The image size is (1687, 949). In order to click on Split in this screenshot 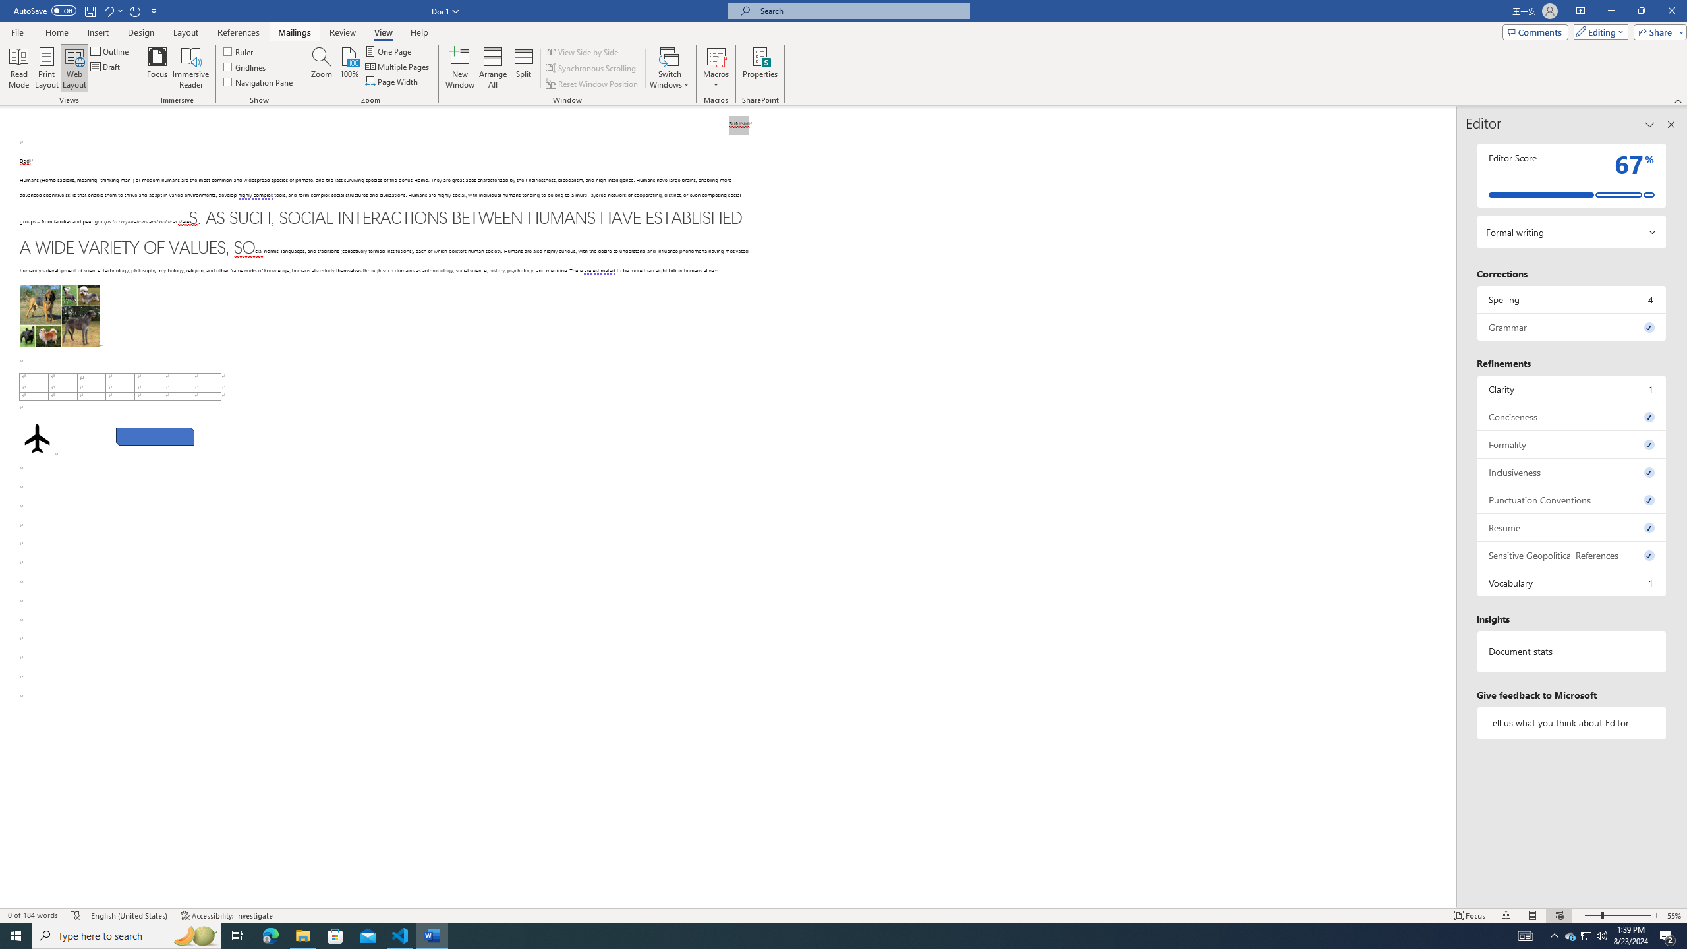, I will do `click(523, 68)`.